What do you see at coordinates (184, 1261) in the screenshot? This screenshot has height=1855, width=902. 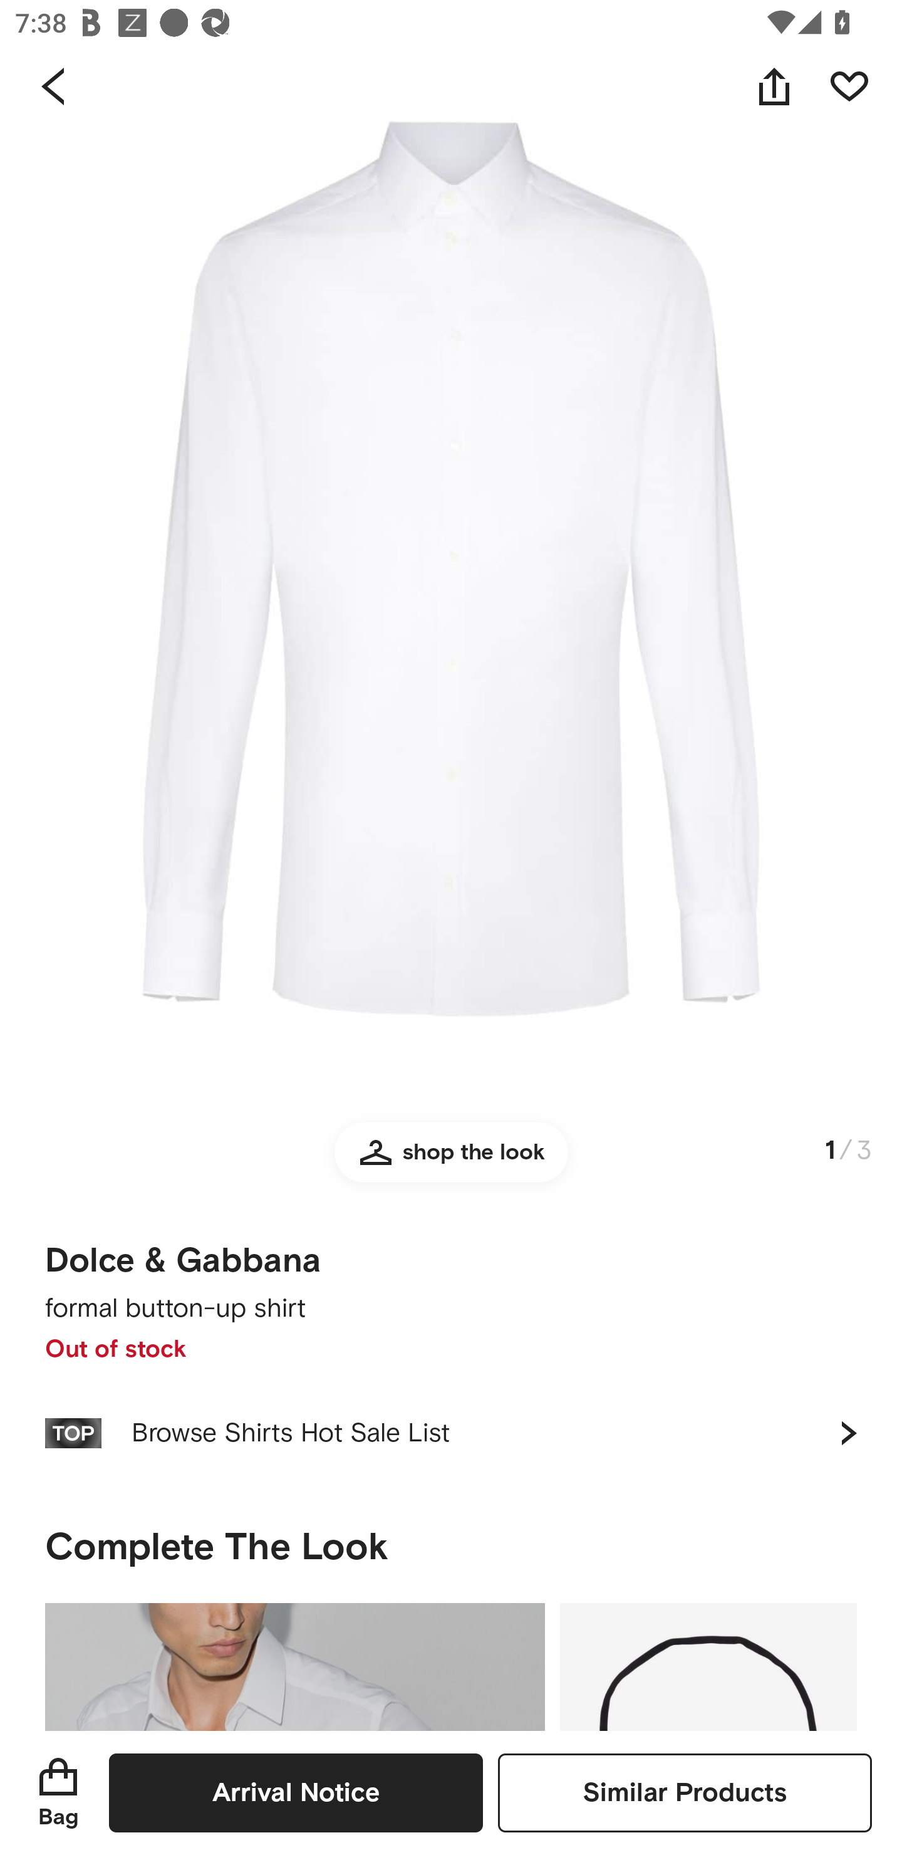 I see `Dolce & Gabbana` at bounding box center [184, 1261].